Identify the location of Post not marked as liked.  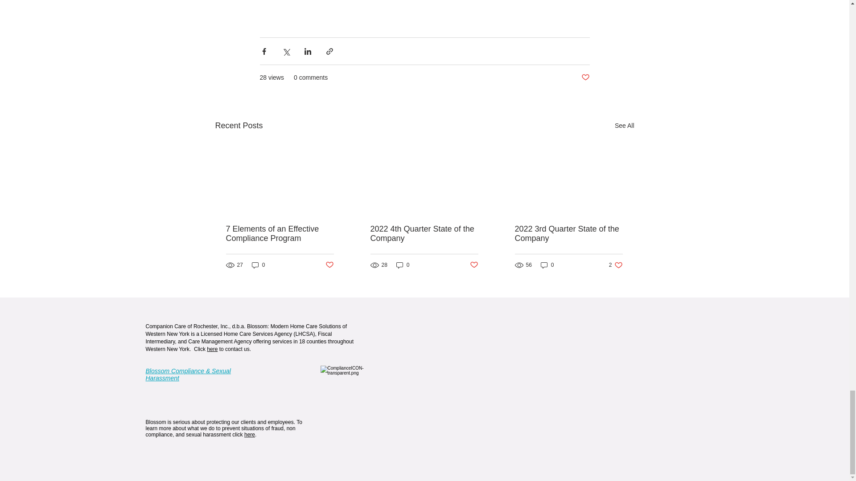
(329, 265).